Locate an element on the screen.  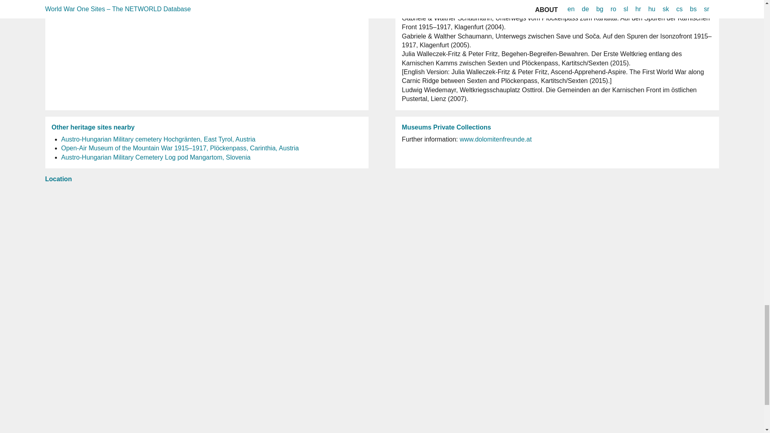
www.oebb.at is located at coordinates (87, 2).